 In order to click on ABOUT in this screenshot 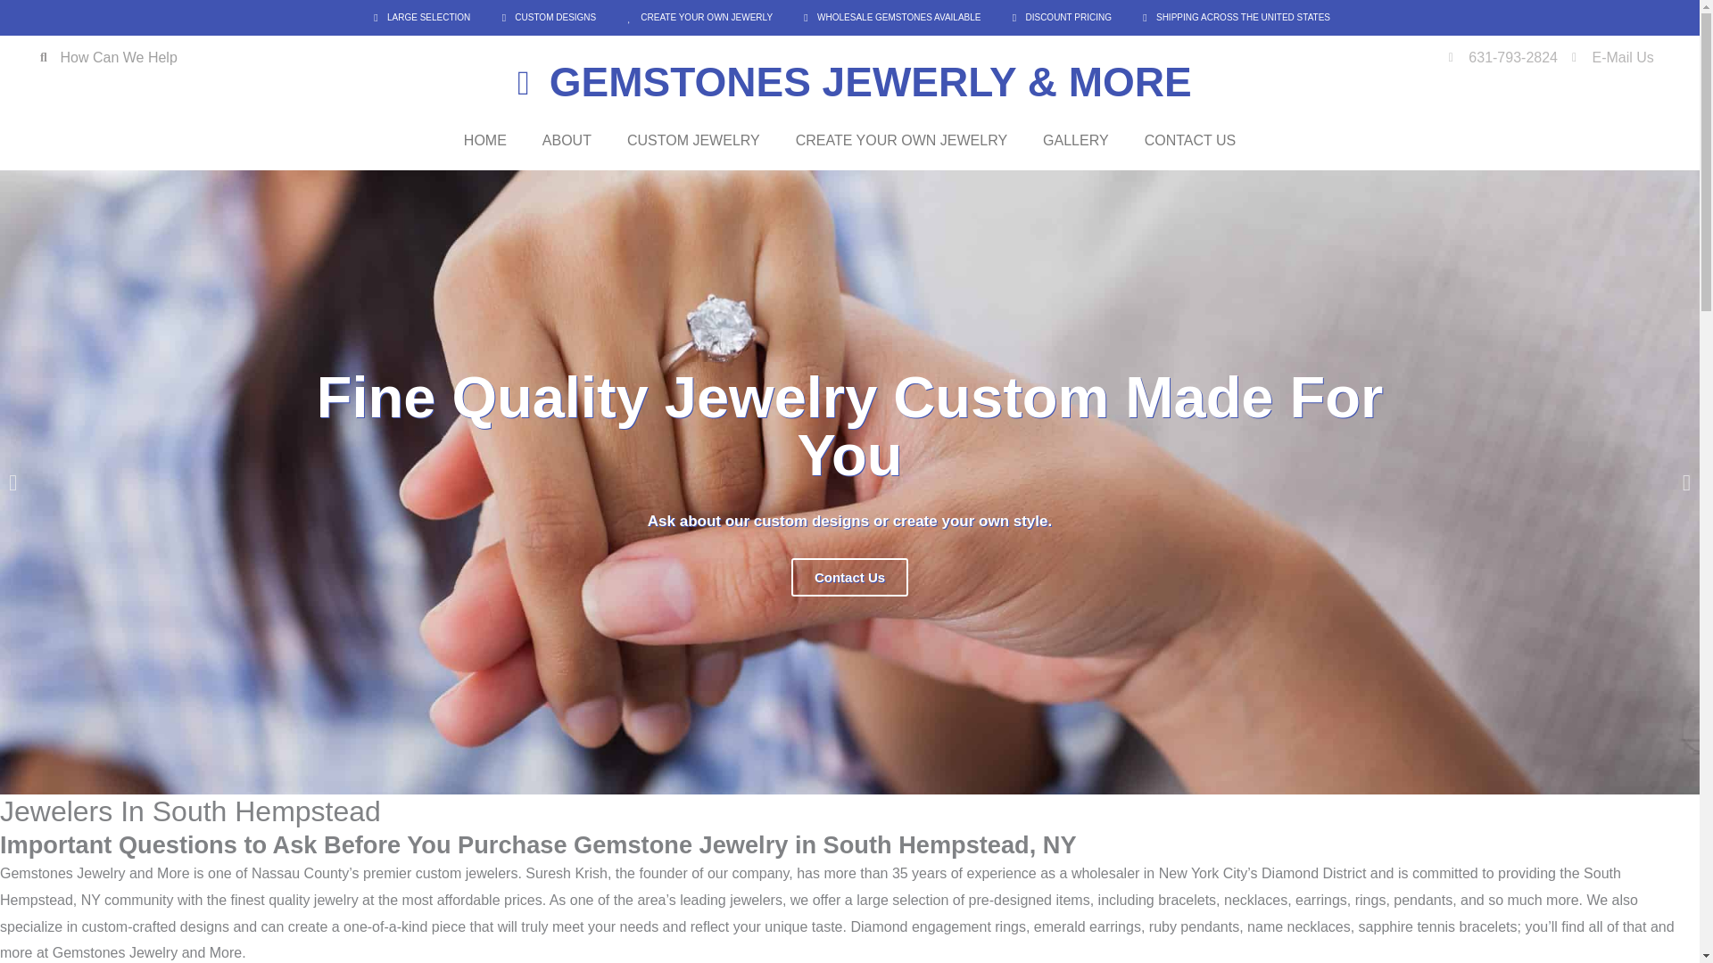, I will do `click(567, 141)`.